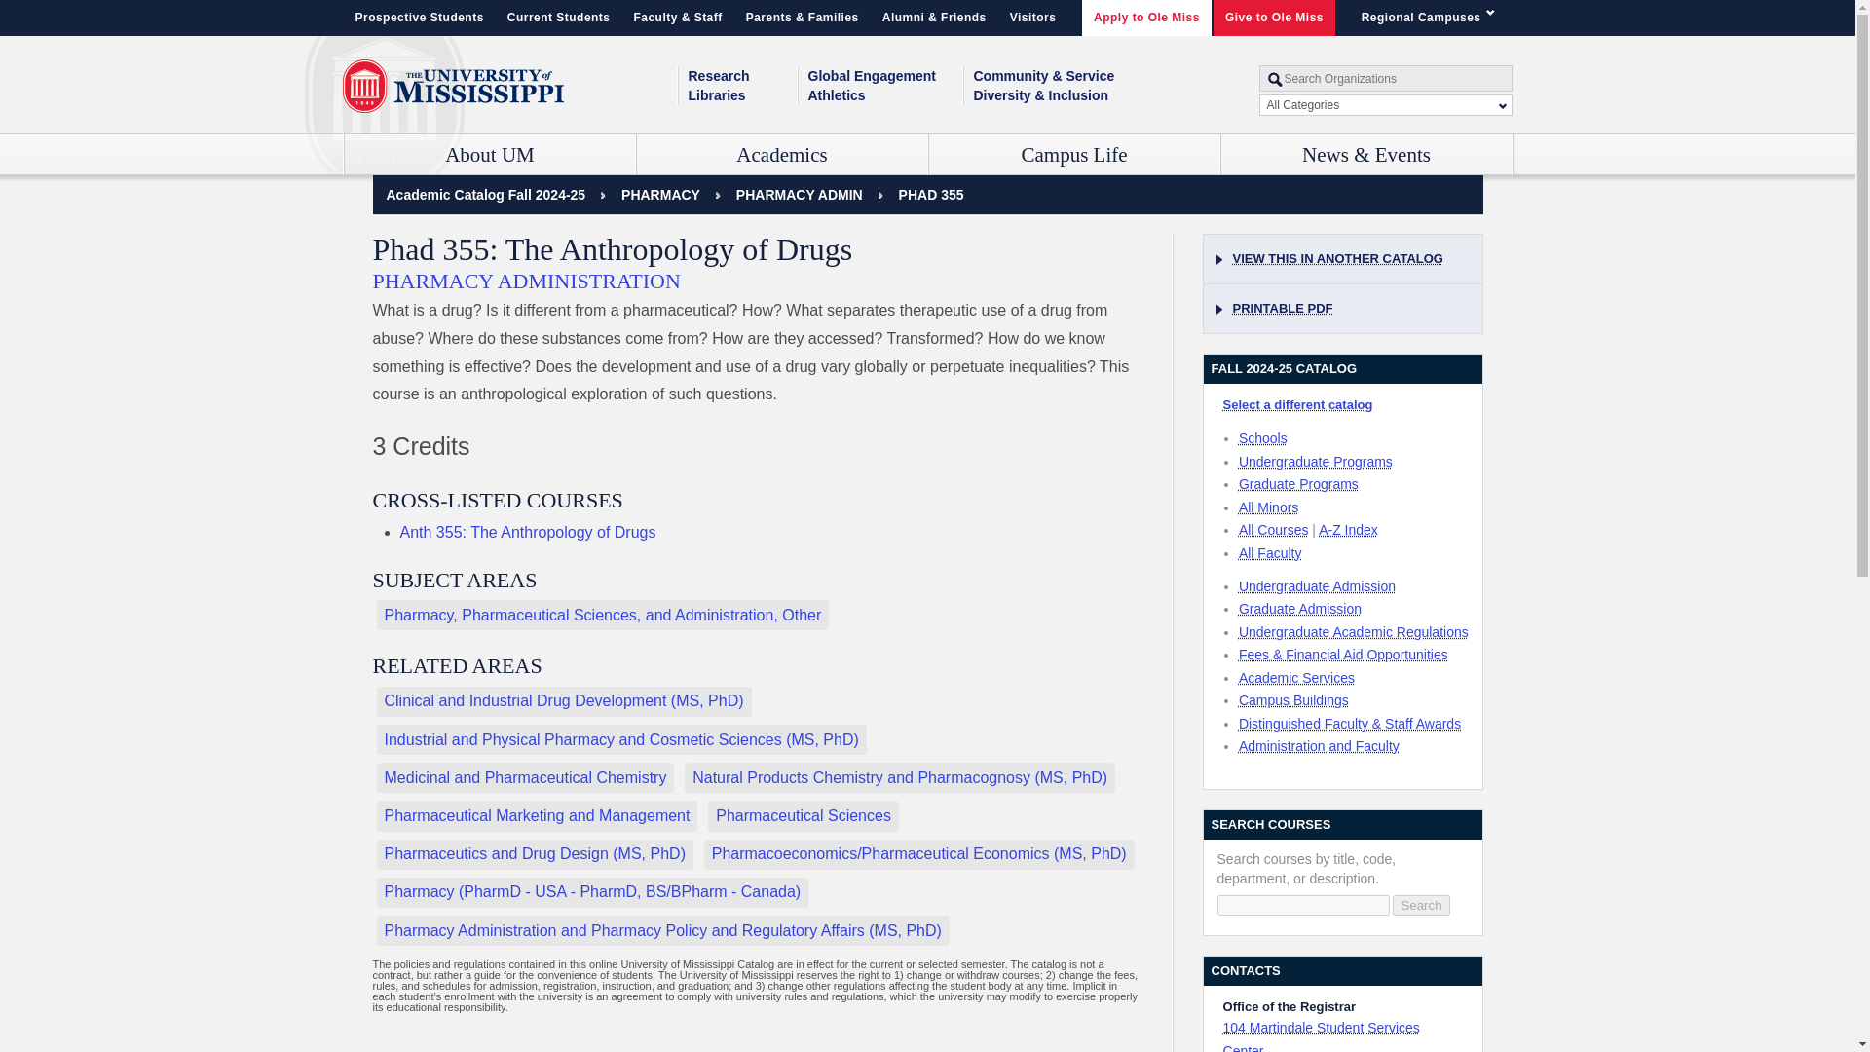 This screenshot has width=1870, height=1052. I want to click on Libraries, so click(742, 95).